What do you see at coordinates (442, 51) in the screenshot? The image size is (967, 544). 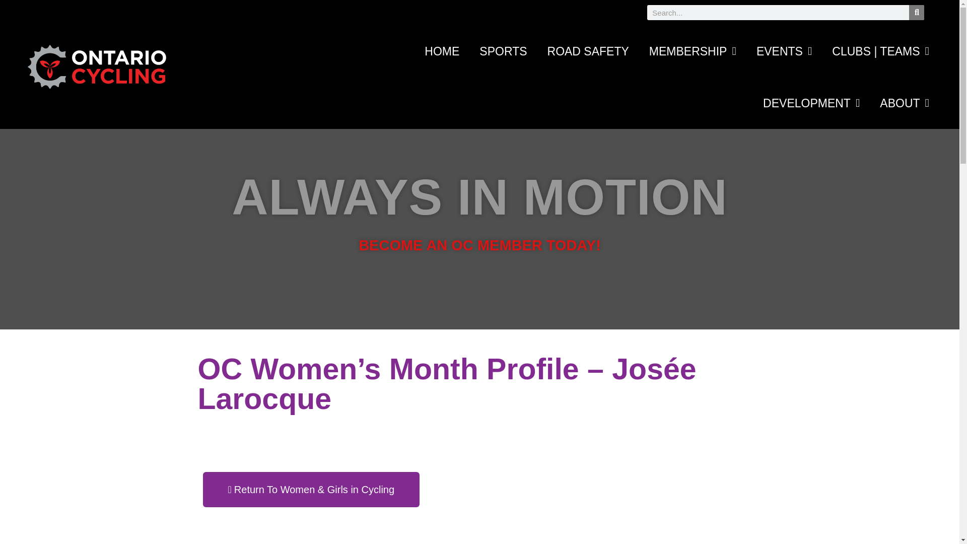 I see `HOME` at bounding box center [442, 51].